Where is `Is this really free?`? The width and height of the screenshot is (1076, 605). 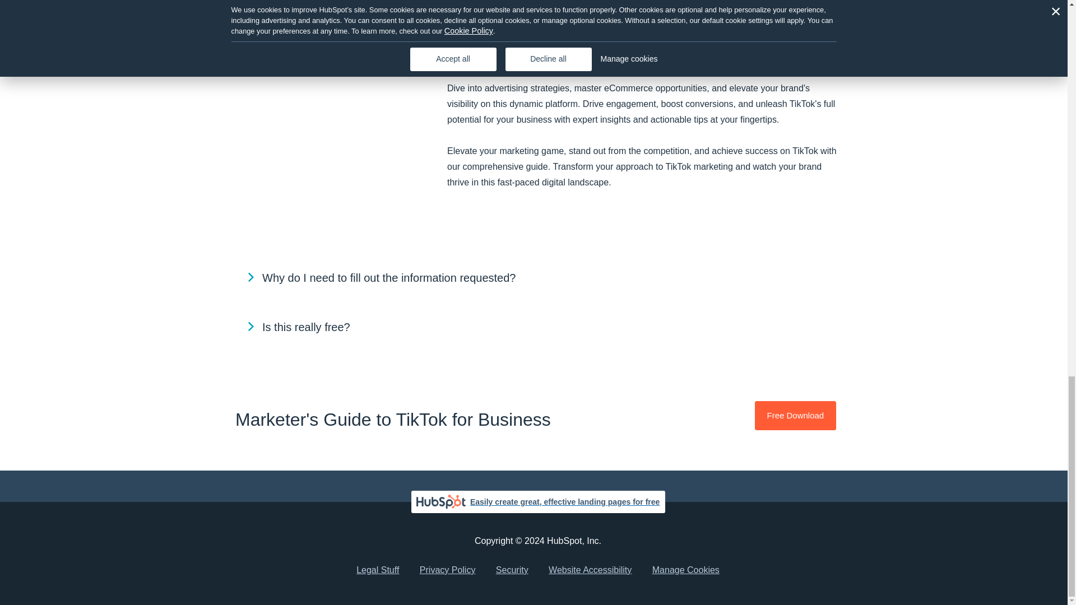 Is this really free? is located at coordinates (538, 327).